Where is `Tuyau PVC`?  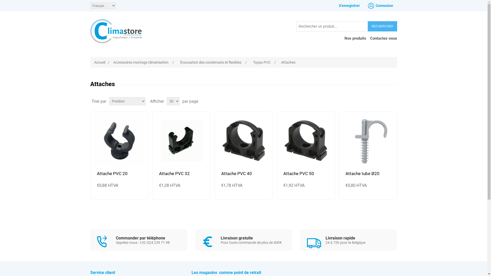
Tuyau PVC is located at coordinates (261, 62).